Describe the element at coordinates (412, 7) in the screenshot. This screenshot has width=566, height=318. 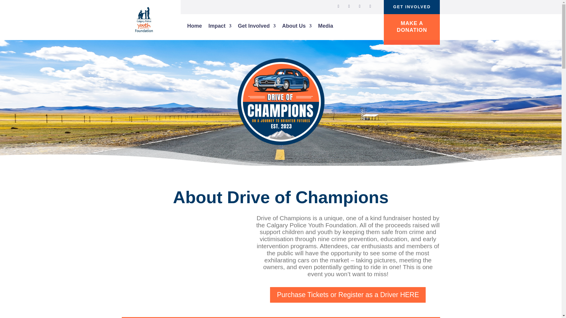
I see `GET INVOLVED` at that location.